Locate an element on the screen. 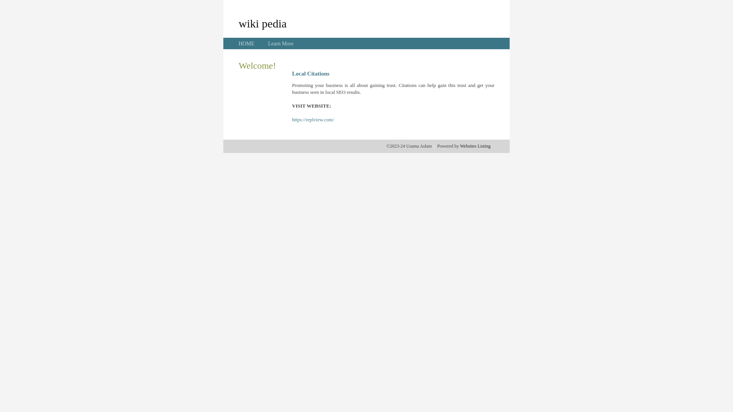 This screenshot has width=733, height=412. wiki pedia is located at coordinates (263, 23).